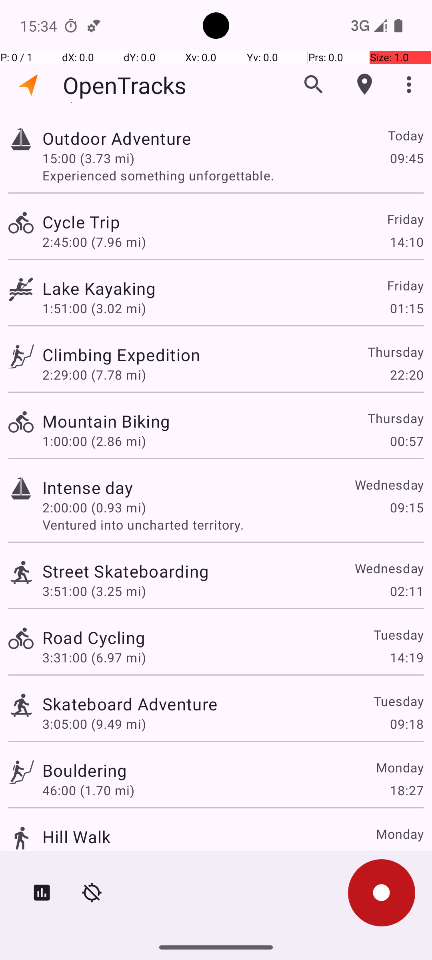  What do you see at coordinates (406, 374) in the screenshot?
I see `22:20` at bounding box center [406, 374].